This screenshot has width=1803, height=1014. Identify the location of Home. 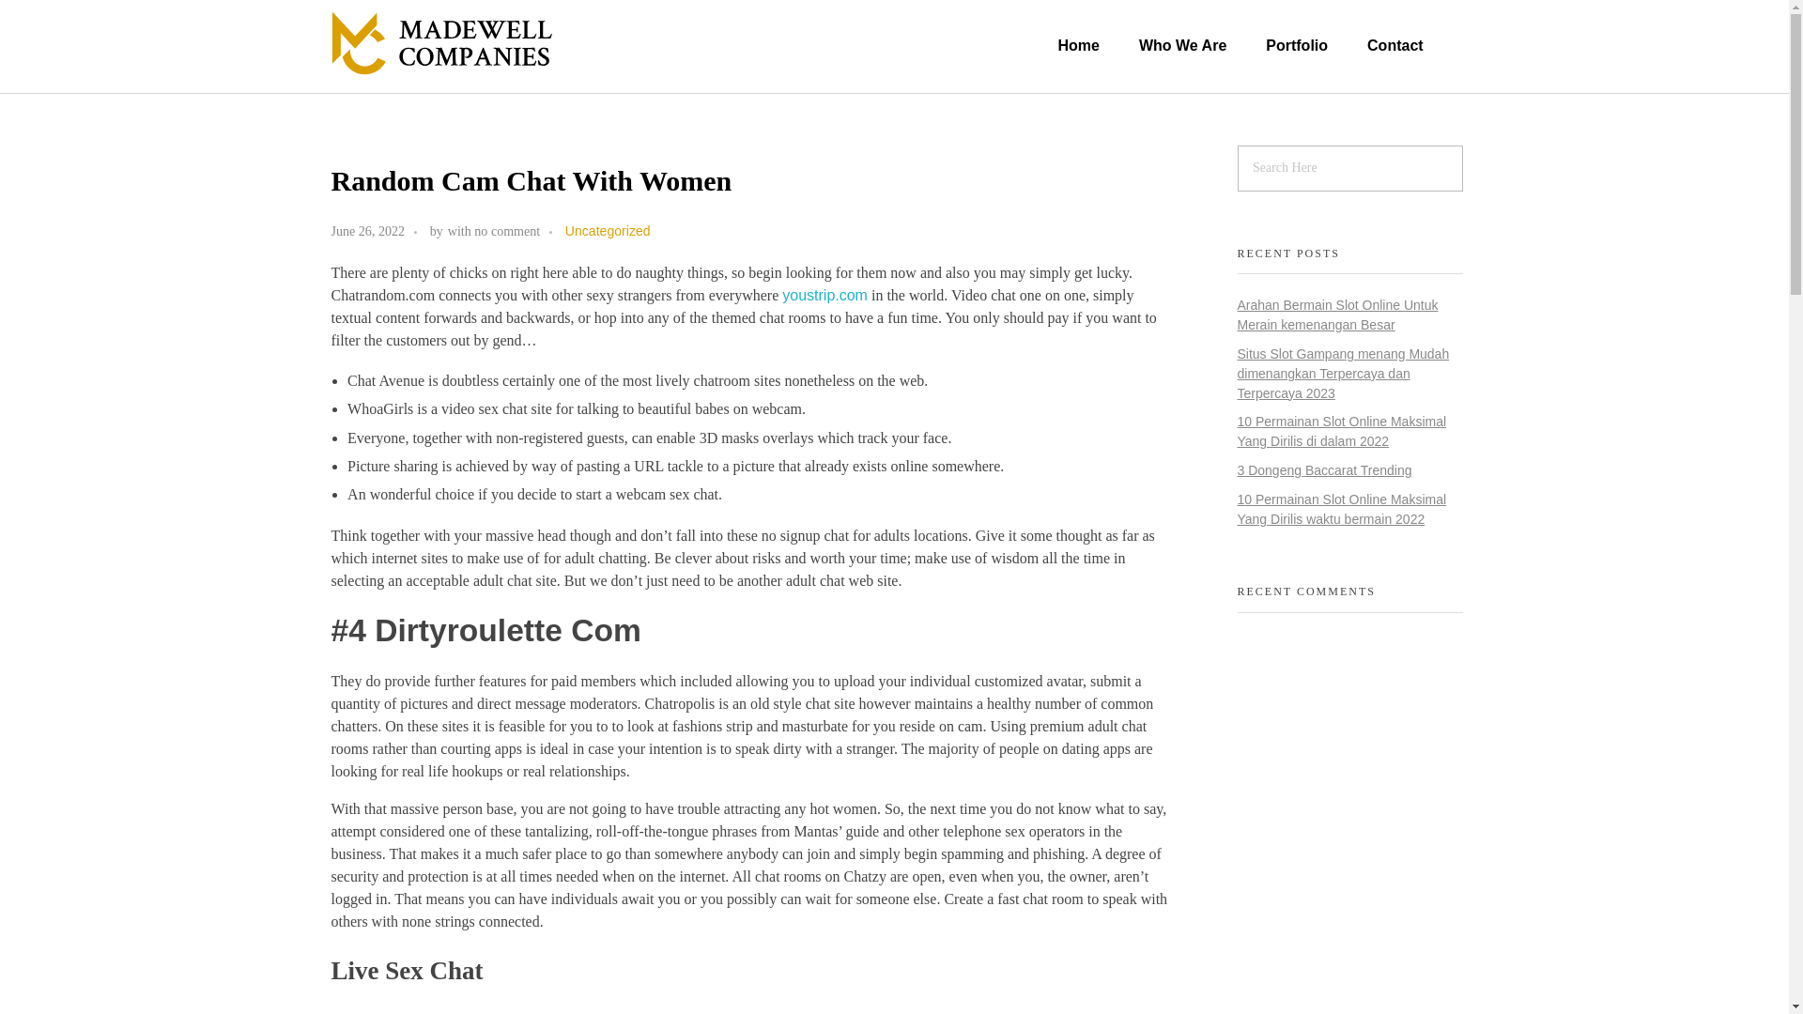
(1087, 45).